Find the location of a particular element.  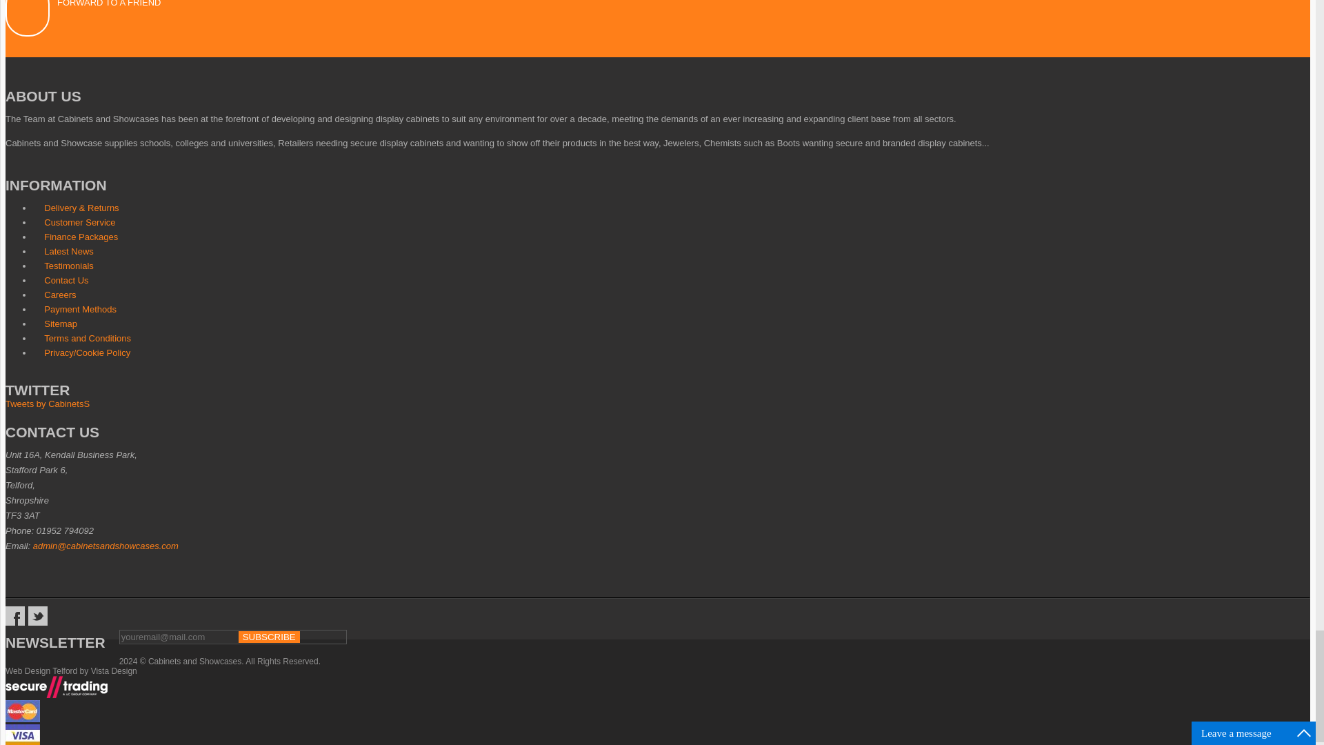

Secured By Secure Trading is located at coordinates (56, 686).